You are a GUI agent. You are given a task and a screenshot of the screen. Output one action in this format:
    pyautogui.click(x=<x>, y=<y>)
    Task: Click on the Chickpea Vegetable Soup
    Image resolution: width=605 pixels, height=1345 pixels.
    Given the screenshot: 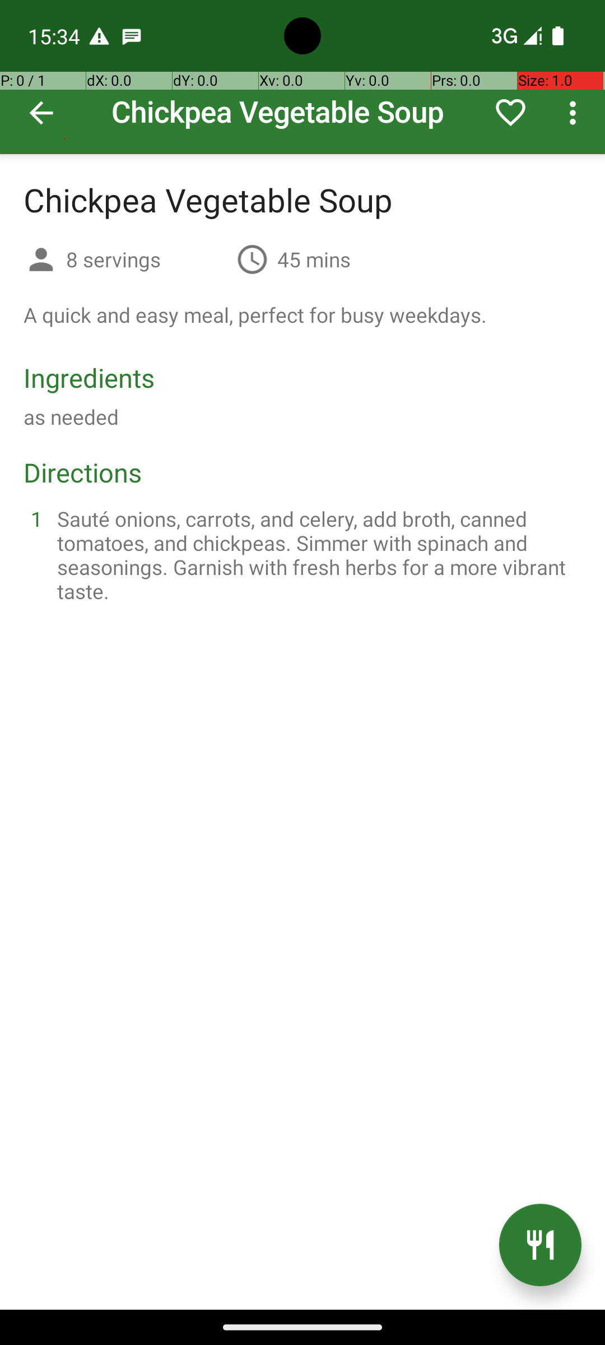 What is the action you would take?
    pyautogui.click(x=302, y=77)
    